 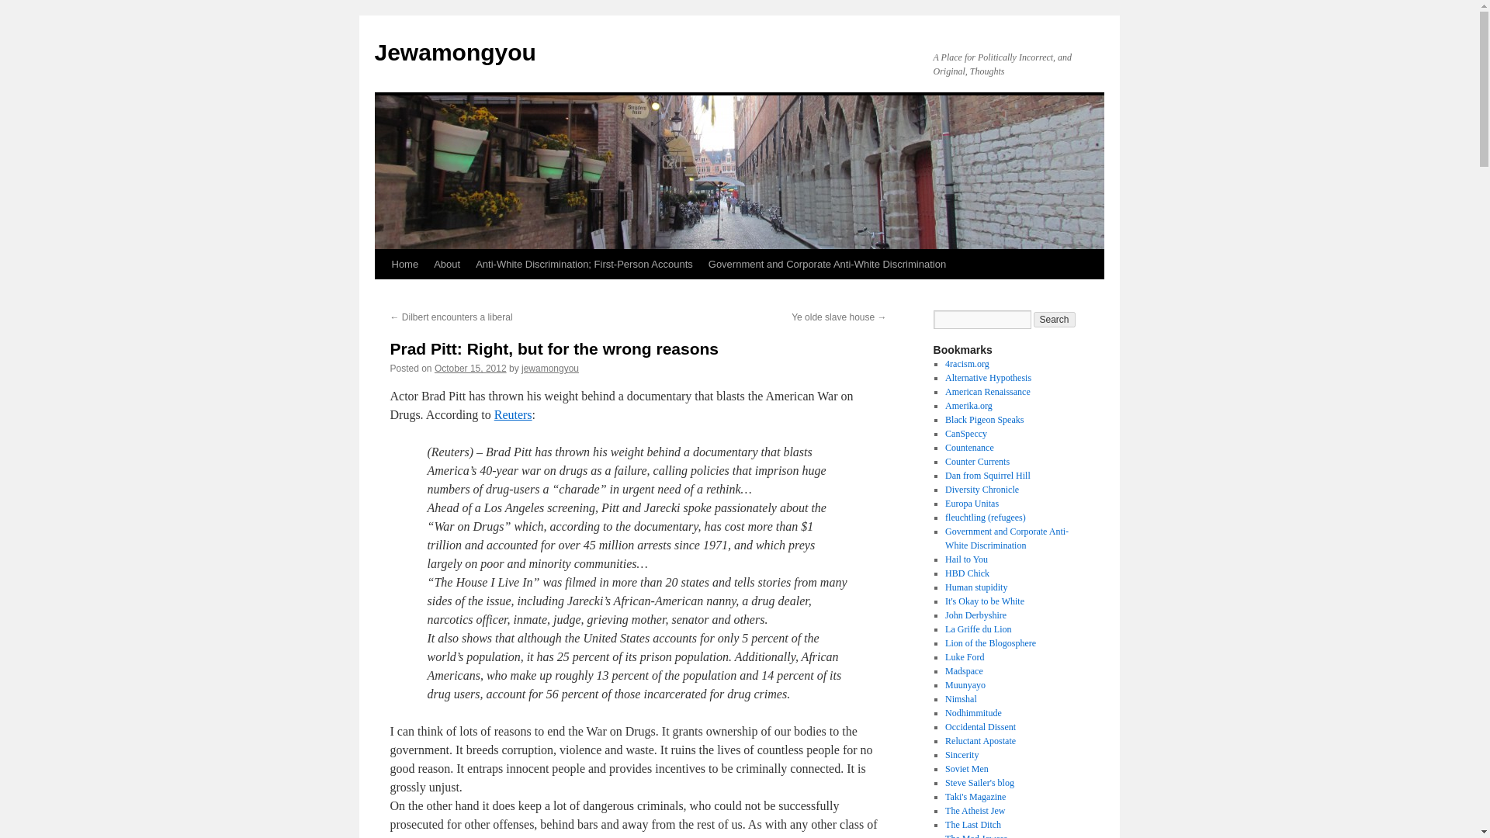 What do you see at coordinates (987, 391) in the screenshot?
I see `American Renaissance` at bounding box center [987, 391].